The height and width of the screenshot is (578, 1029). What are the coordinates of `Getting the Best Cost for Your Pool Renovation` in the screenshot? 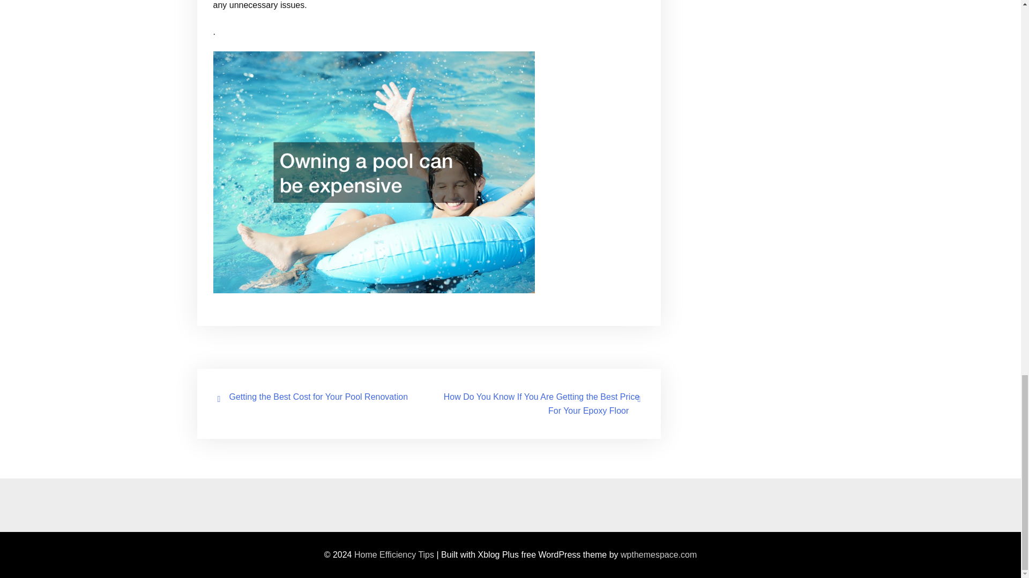 It's located at (319, 397).